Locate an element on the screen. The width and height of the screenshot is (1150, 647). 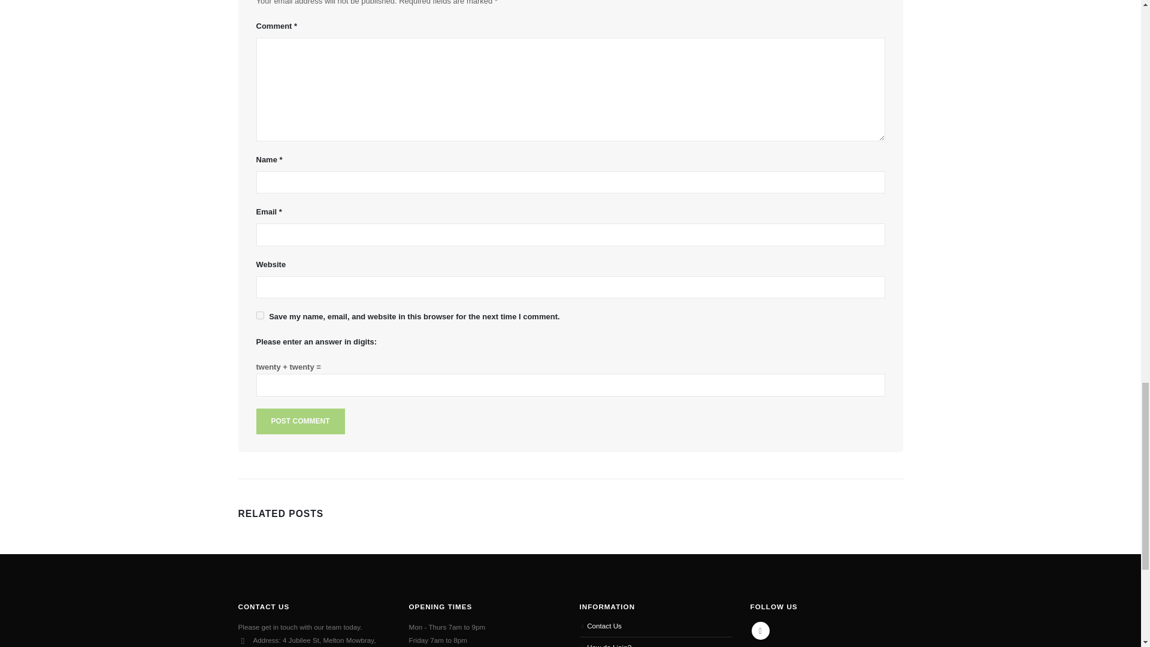
yes is located at coordinates (260, 315).